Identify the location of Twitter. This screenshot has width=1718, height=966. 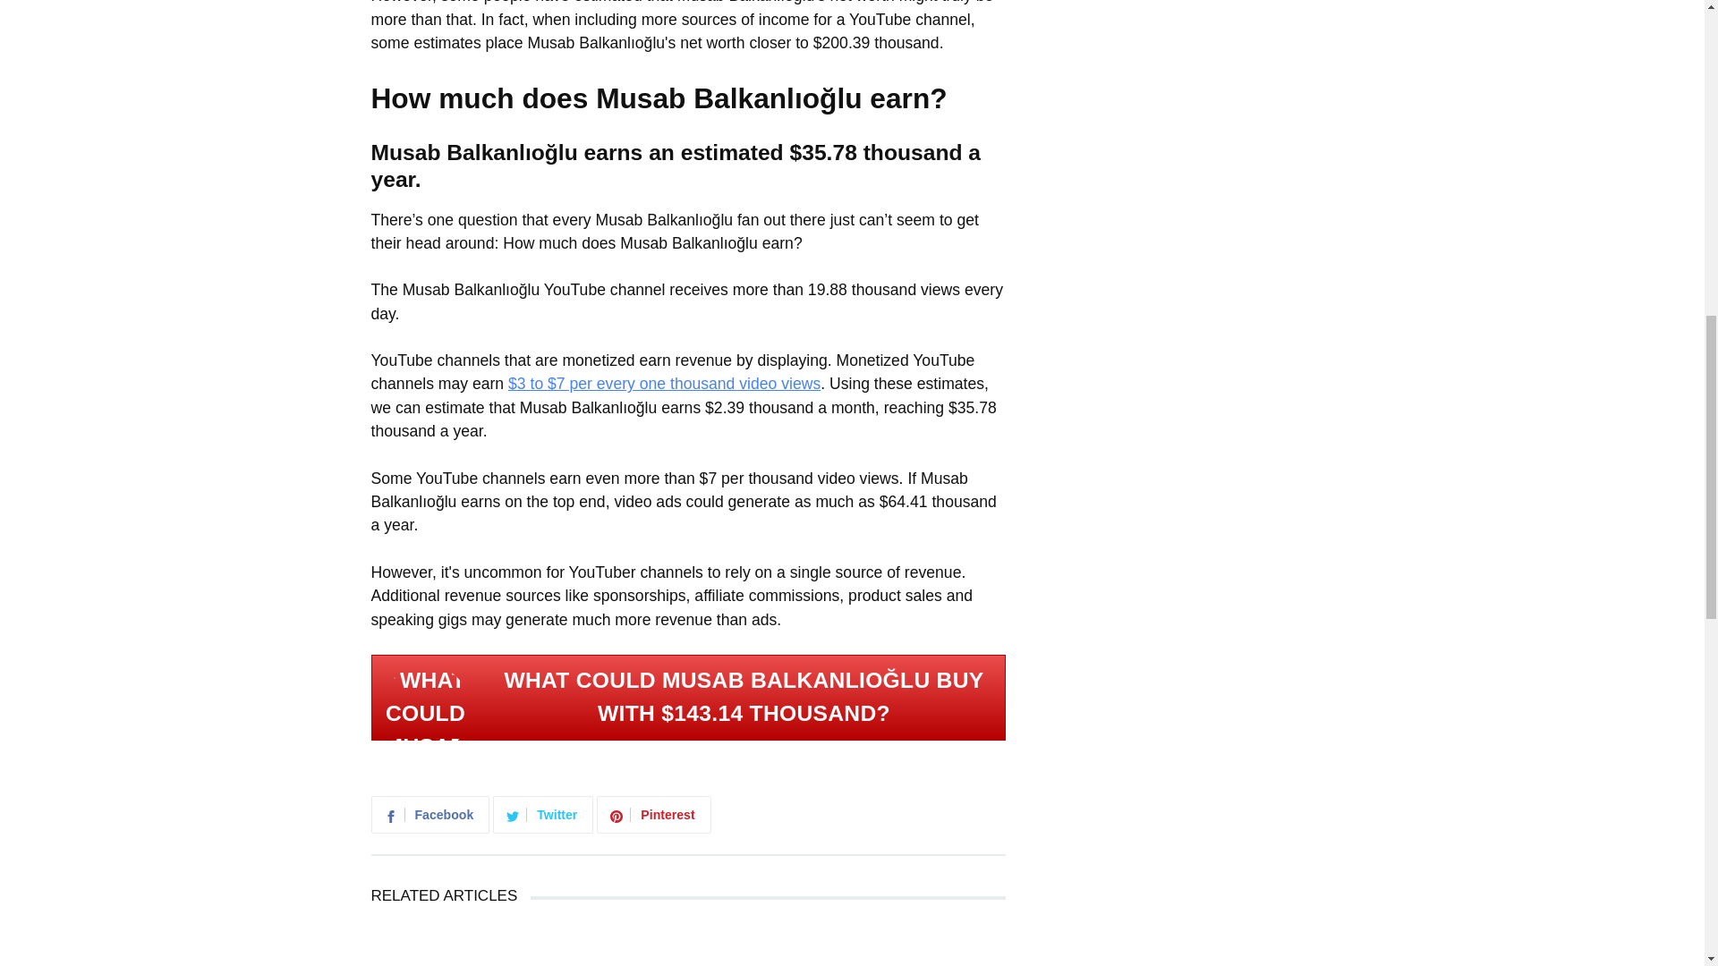
(544, 816).